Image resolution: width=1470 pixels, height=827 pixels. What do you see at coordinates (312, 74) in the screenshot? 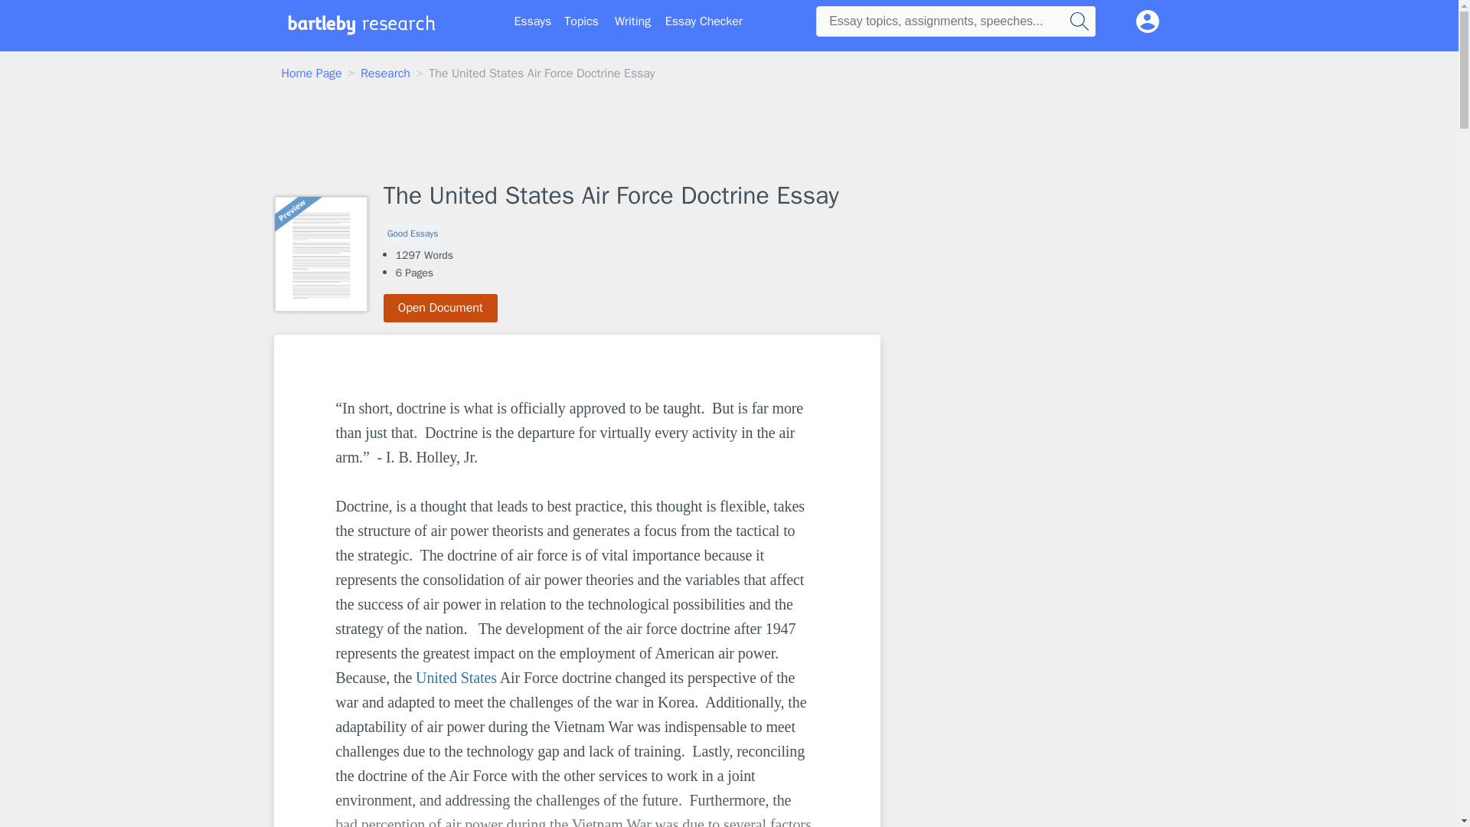
I see `Home Page` at bounding box center [312, 74].